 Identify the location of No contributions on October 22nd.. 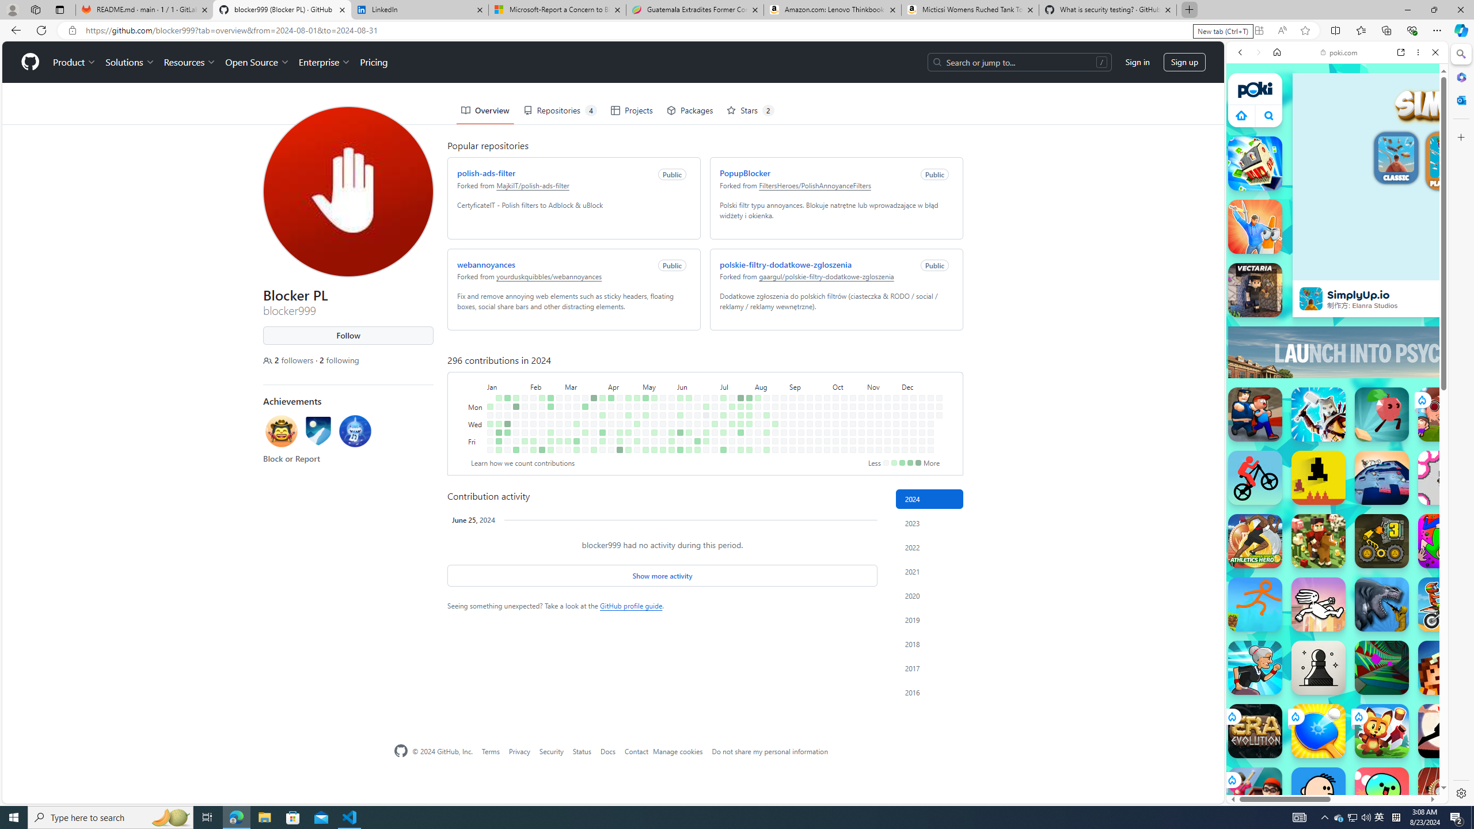
(853, 415).